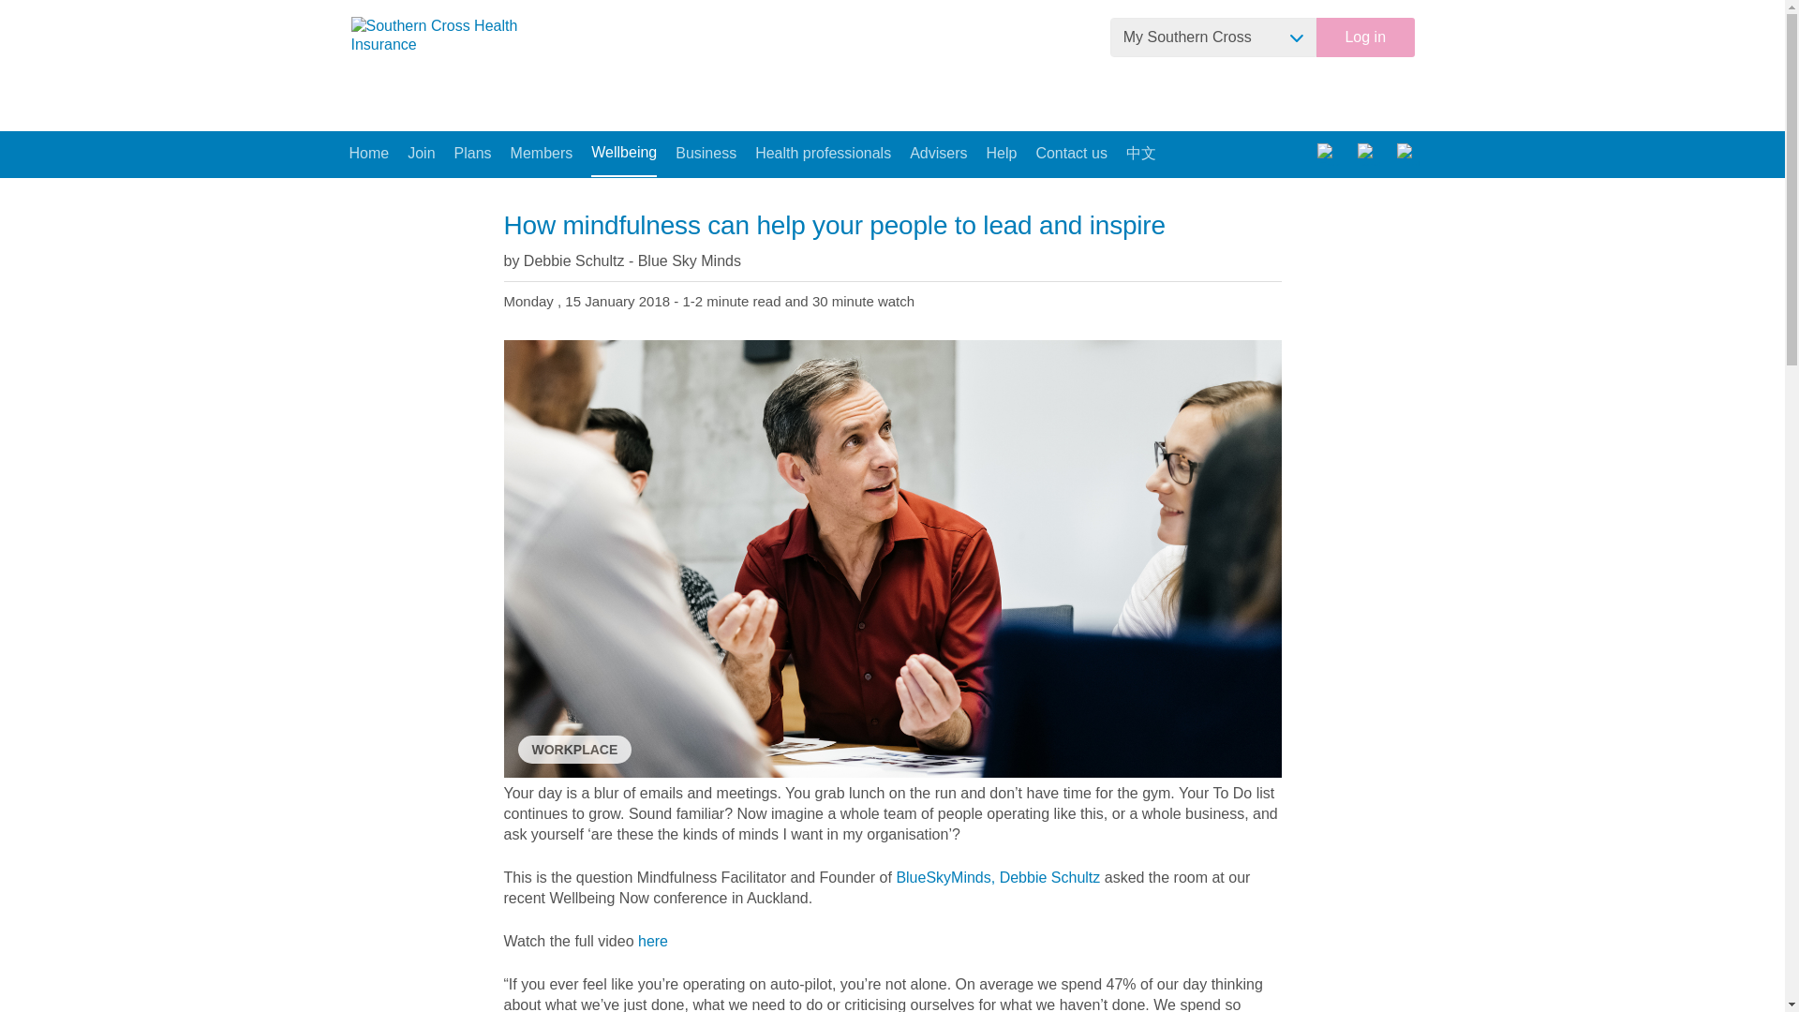 The width and height of the screenshot is (1799, 1012). Describe the element at coordinates (472, 154) in the screenshot. I see `Plans` at that location.